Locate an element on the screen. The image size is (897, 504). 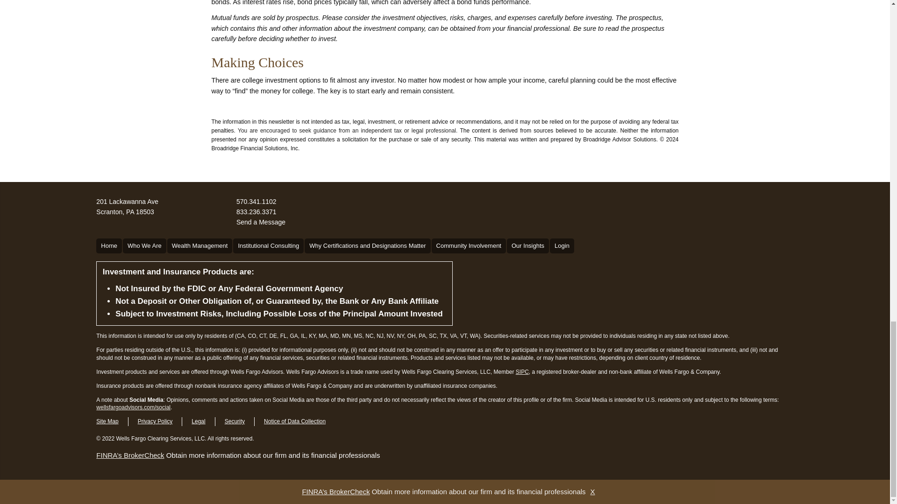
Community Involvement is located at coordinates (127, 207).